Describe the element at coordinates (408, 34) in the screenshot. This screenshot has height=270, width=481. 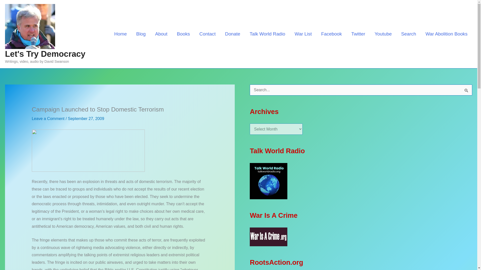
I see `Search` at that location.